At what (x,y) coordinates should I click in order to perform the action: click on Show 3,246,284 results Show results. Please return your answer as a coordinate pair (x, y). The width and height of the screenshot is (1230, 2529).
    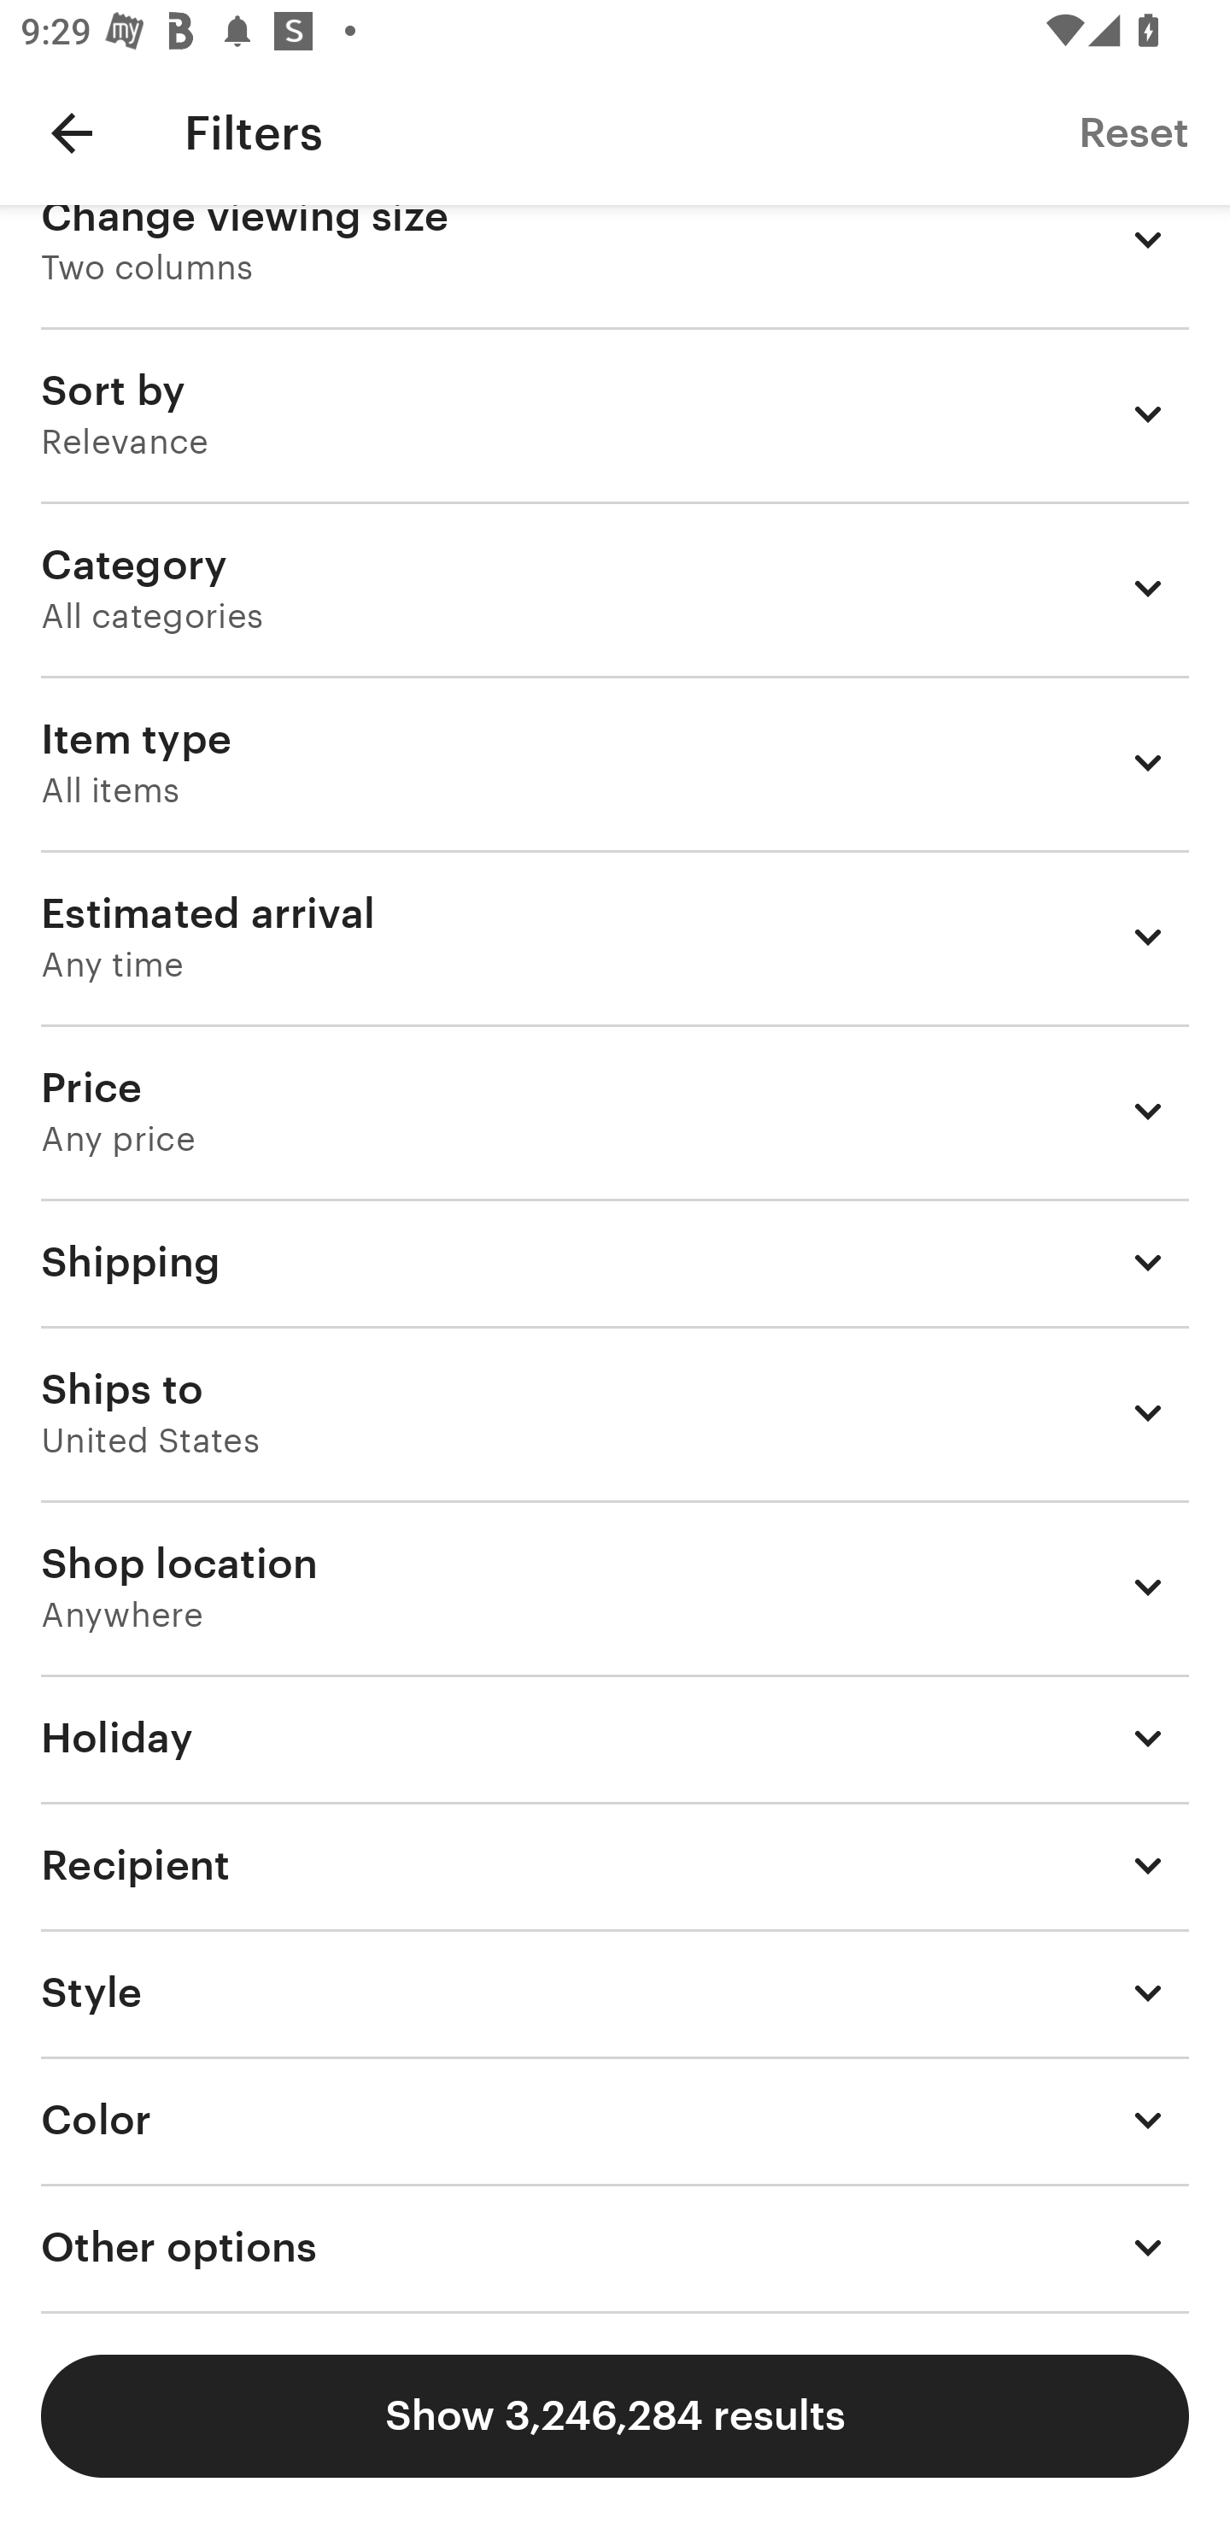
    Looking at the image, I should click on (615, 2416).